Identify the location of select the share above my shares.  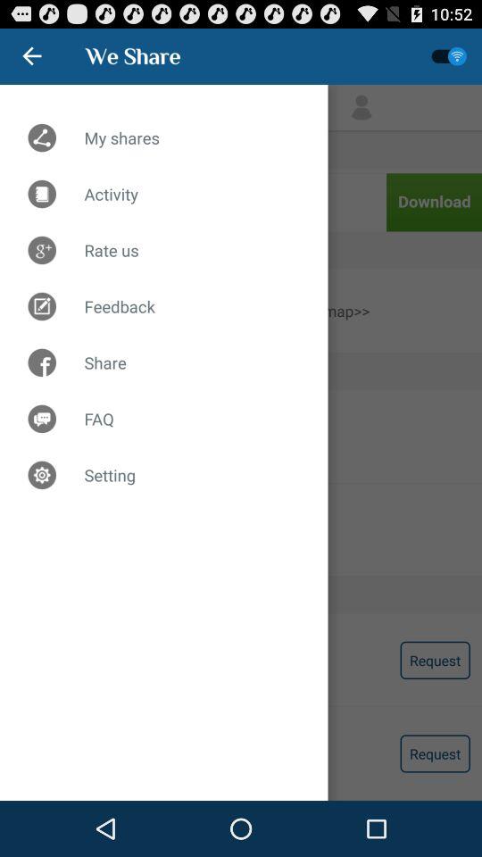
(133, 55).